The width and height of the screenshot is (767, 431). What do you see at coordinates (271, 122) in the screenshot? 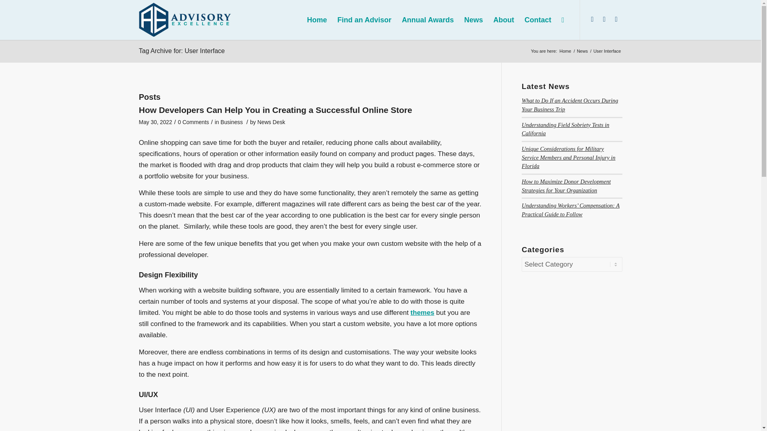
I see `News Desk` at bounding box center [271, 122].